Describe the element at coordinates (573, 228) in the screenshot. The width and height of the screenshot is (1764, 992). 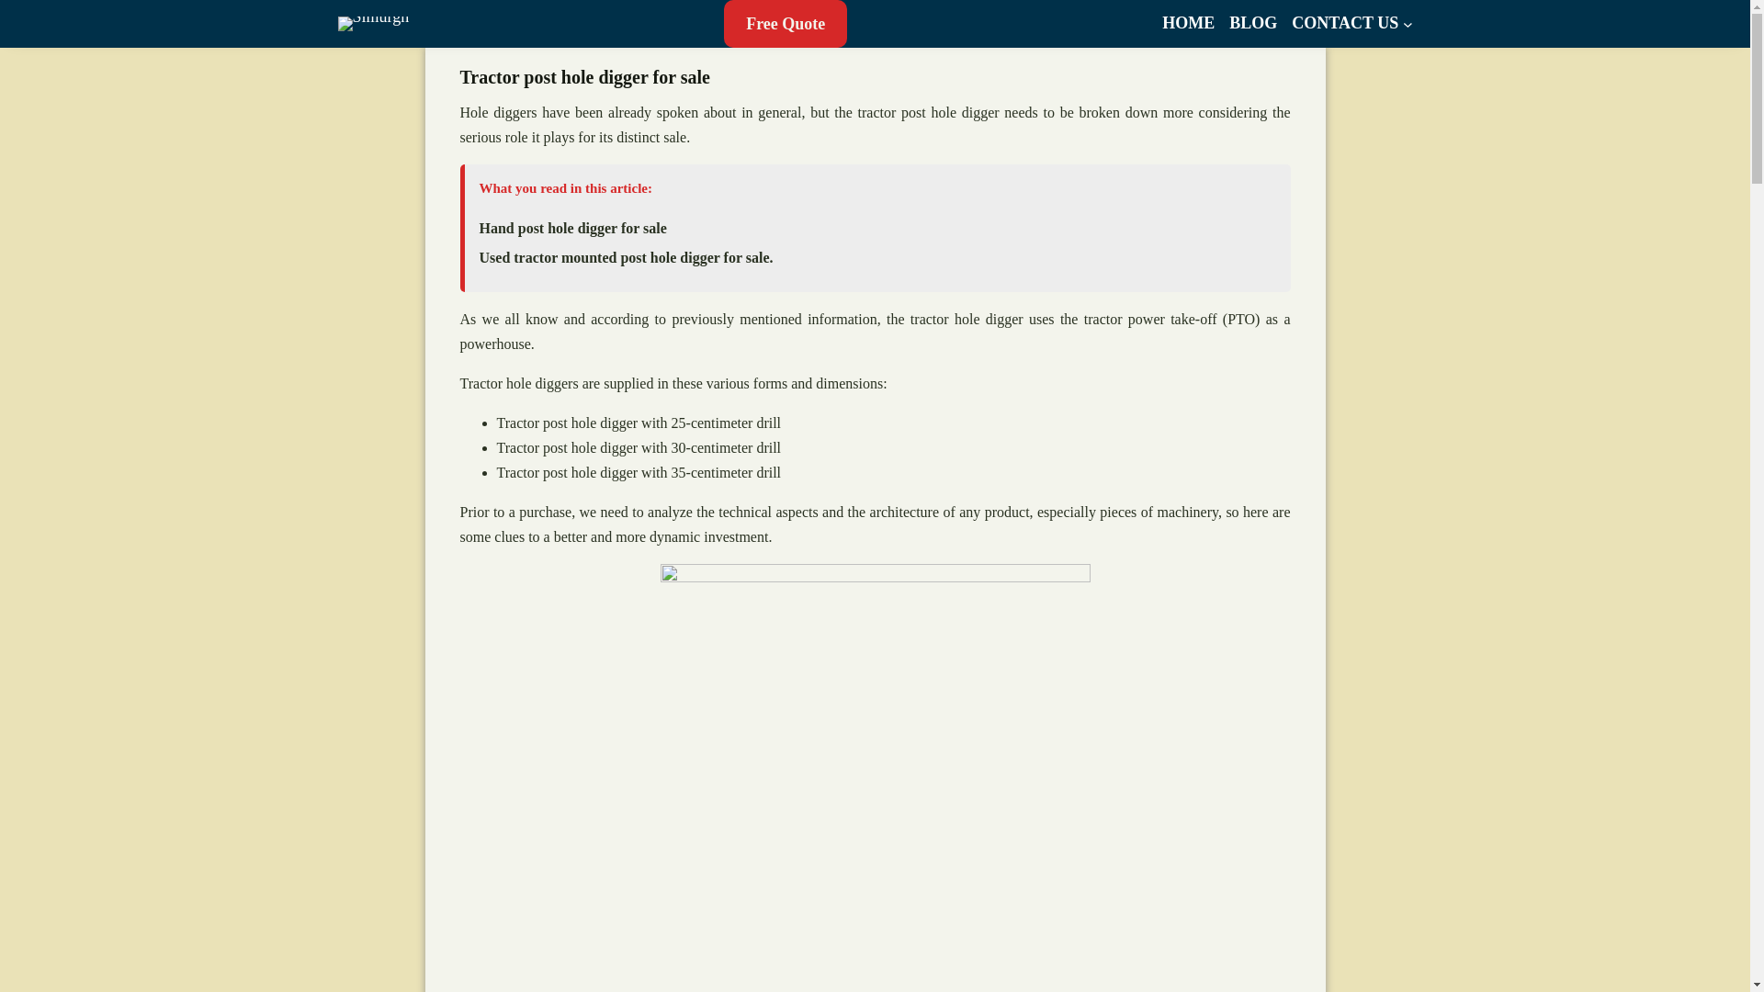
I see `Hand post hole digger for sale` at that location.